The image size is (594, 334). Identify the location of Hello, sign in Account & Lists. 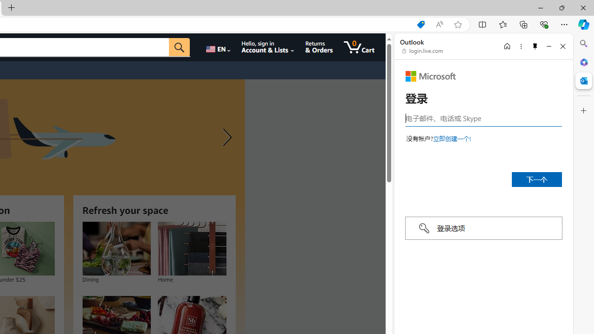
(267, 47).